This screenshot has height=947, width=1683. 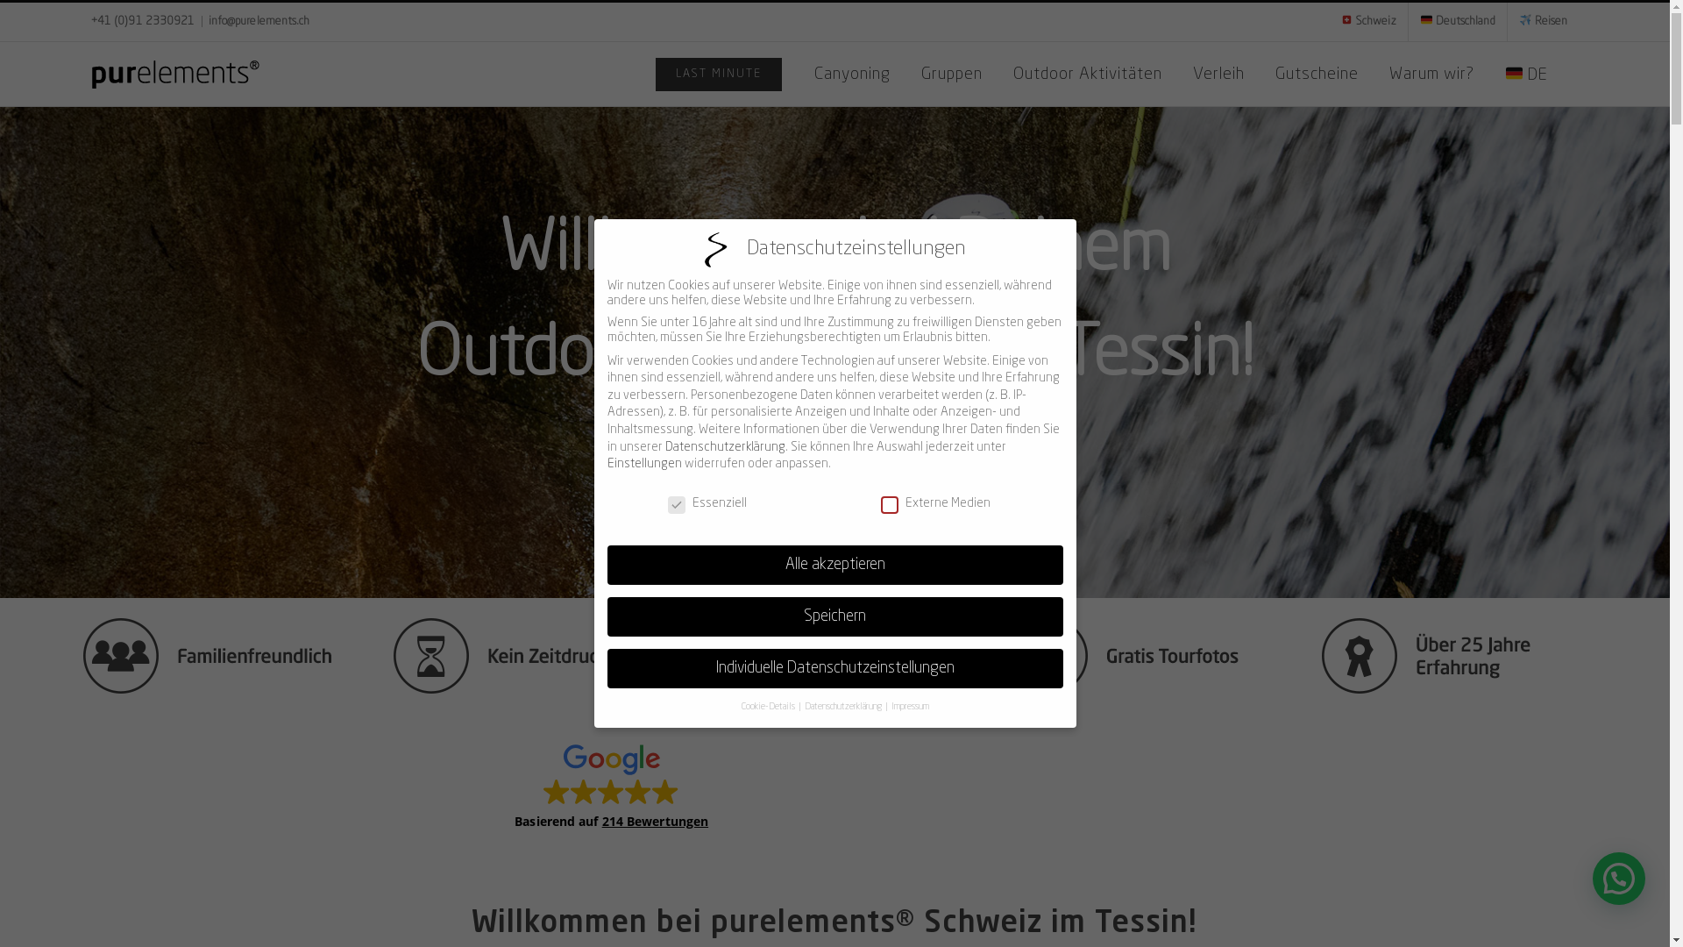 What do you see at coordinates (612, 785) in the screenshot?
I see `Basierend auf 214 Bewertungen` at bounding box center [612, 785].